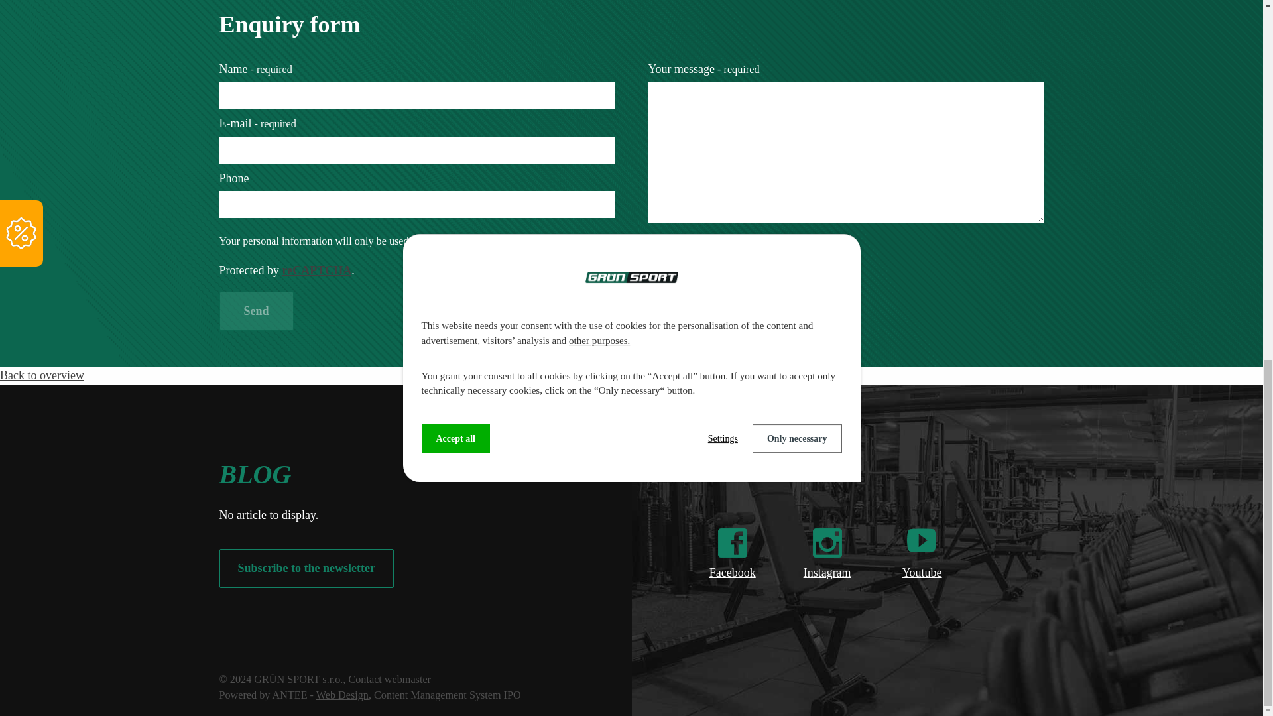  I want to click on principles of processing personal data, so click(739, 241).